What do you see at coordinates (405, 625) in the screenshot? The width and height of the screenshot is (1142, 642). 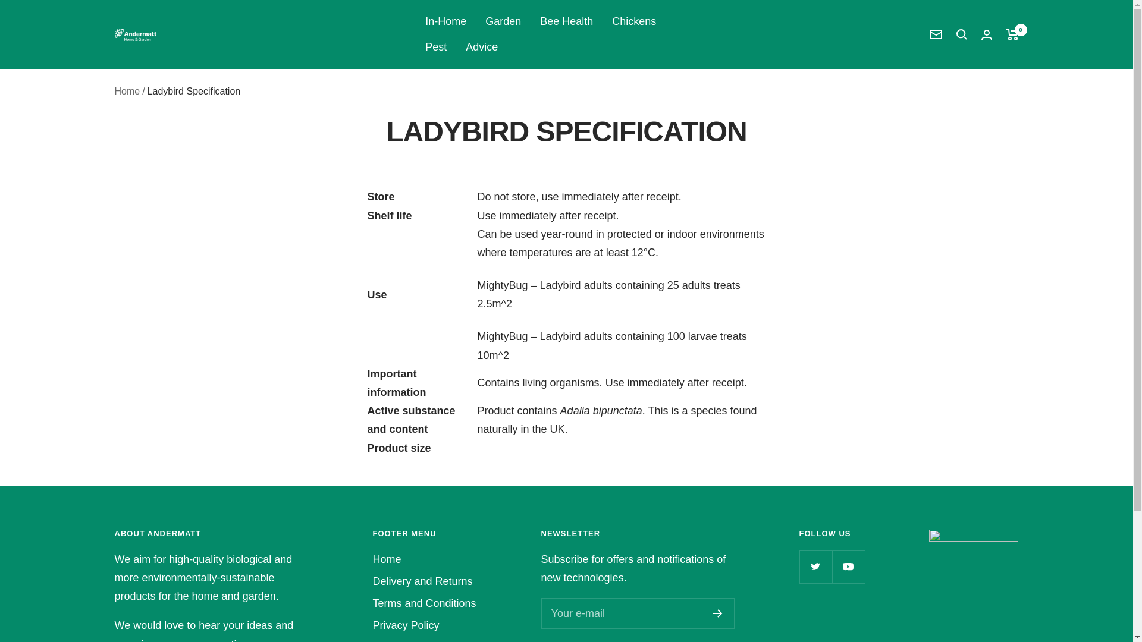 I see `Privacy Policy` at bounding box center [405, 625].